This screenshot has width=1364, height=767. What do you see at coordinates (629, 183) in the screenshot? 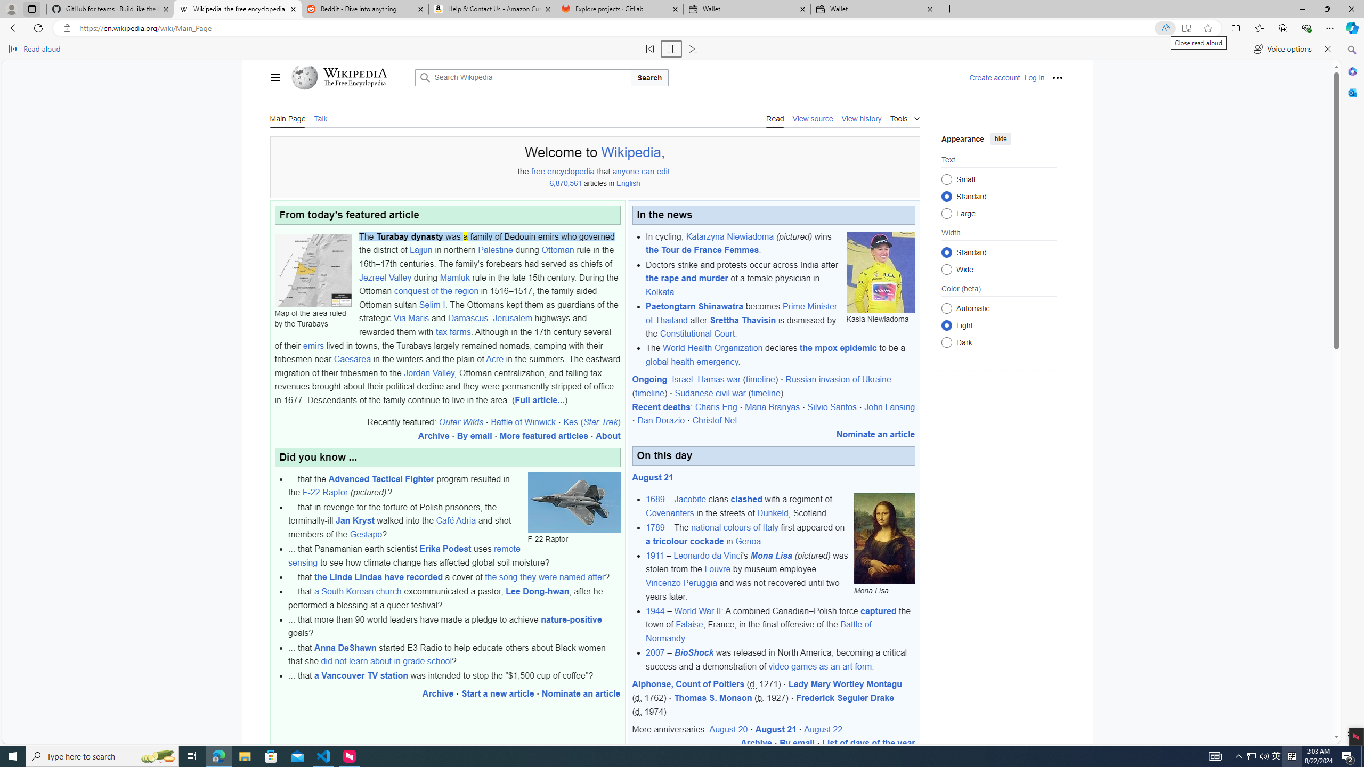
I see `English` at bounding box center [629, 183].